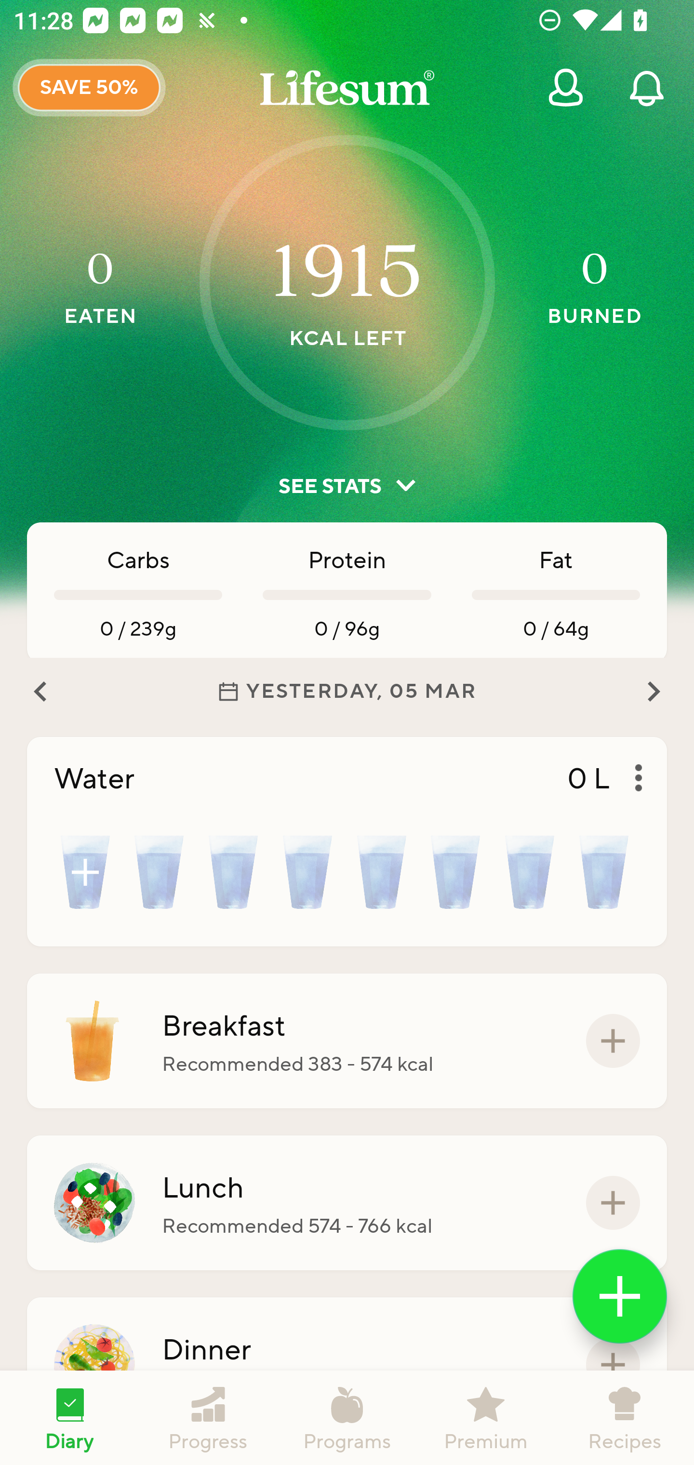 This screenshot has height=1465, width=694. Describe the element at coordinates (625, 1418) in the screenshot. I see `Recipes` at that location.